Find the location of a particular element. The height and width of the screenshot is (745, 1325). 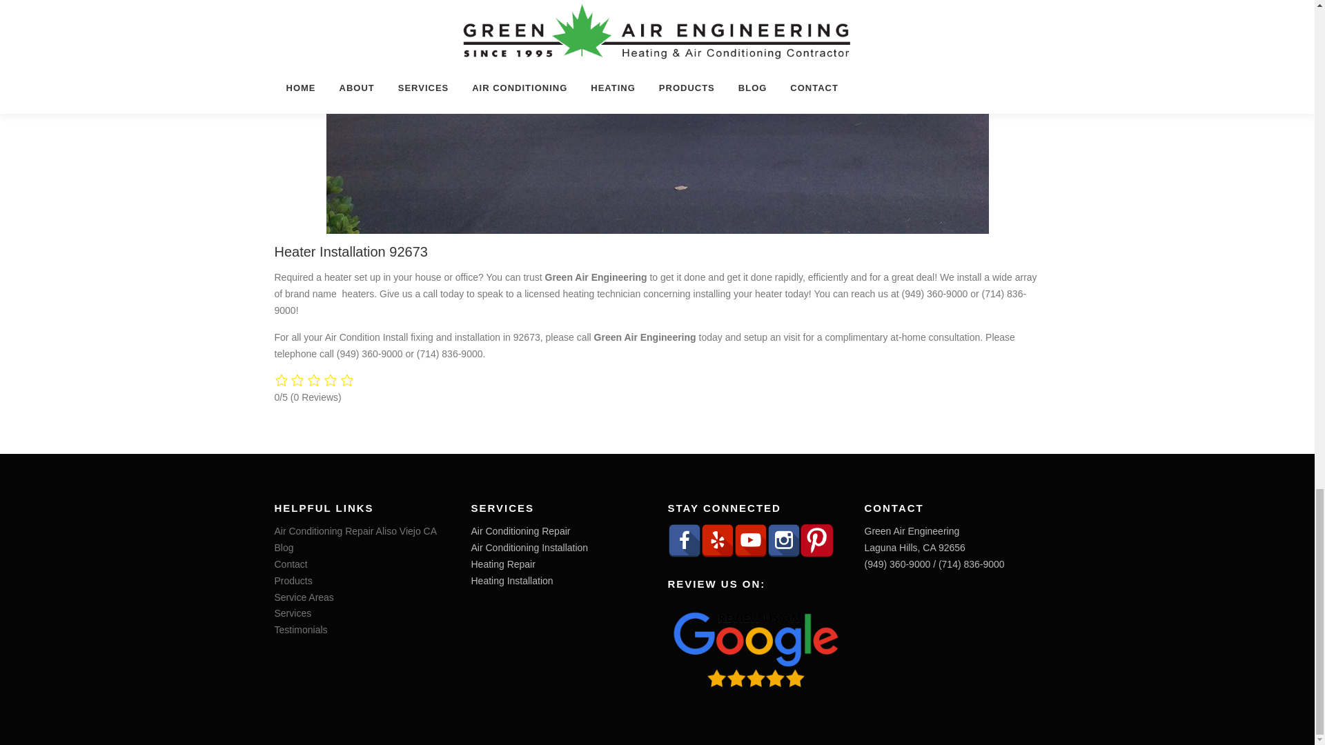

Contact is located at coordinates (291, 564).